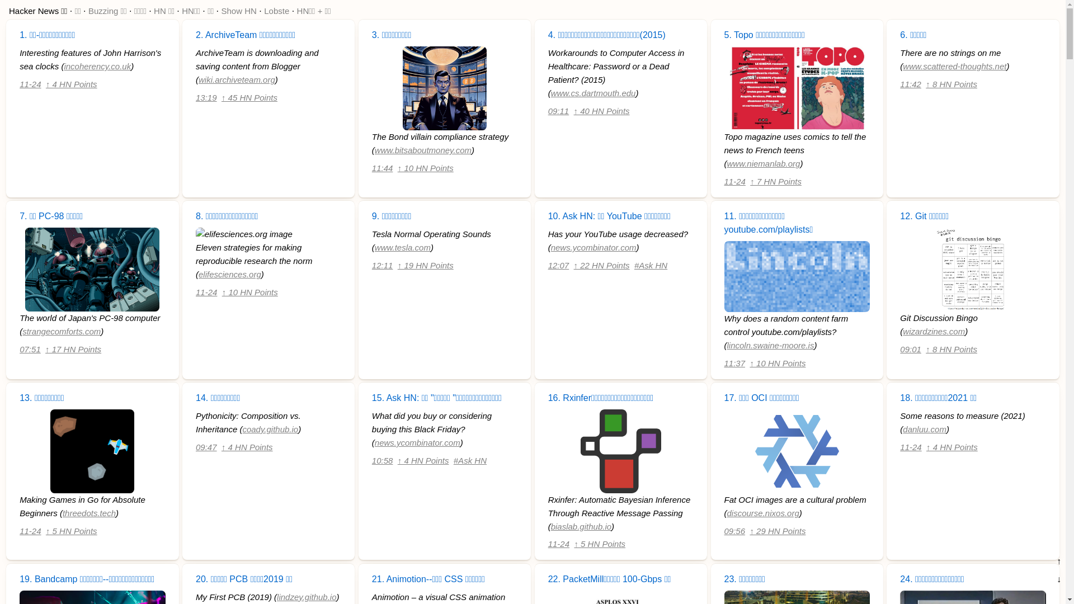  What do you see at coordinates (558, 544) in the screenshot?
I see `11-24` at bounding box center [558, 544].